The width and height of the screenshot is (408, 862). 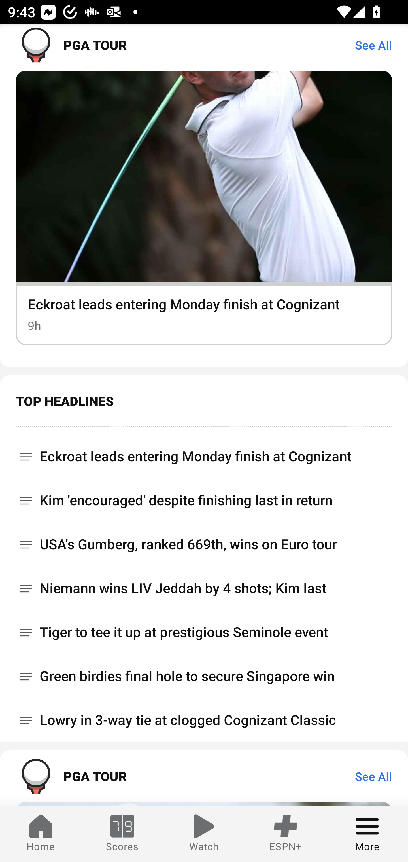 What do you see at coordinates (204, 776) in the screenshot?
I see `PGA TOUR See All` at bounding box center [204, 776].